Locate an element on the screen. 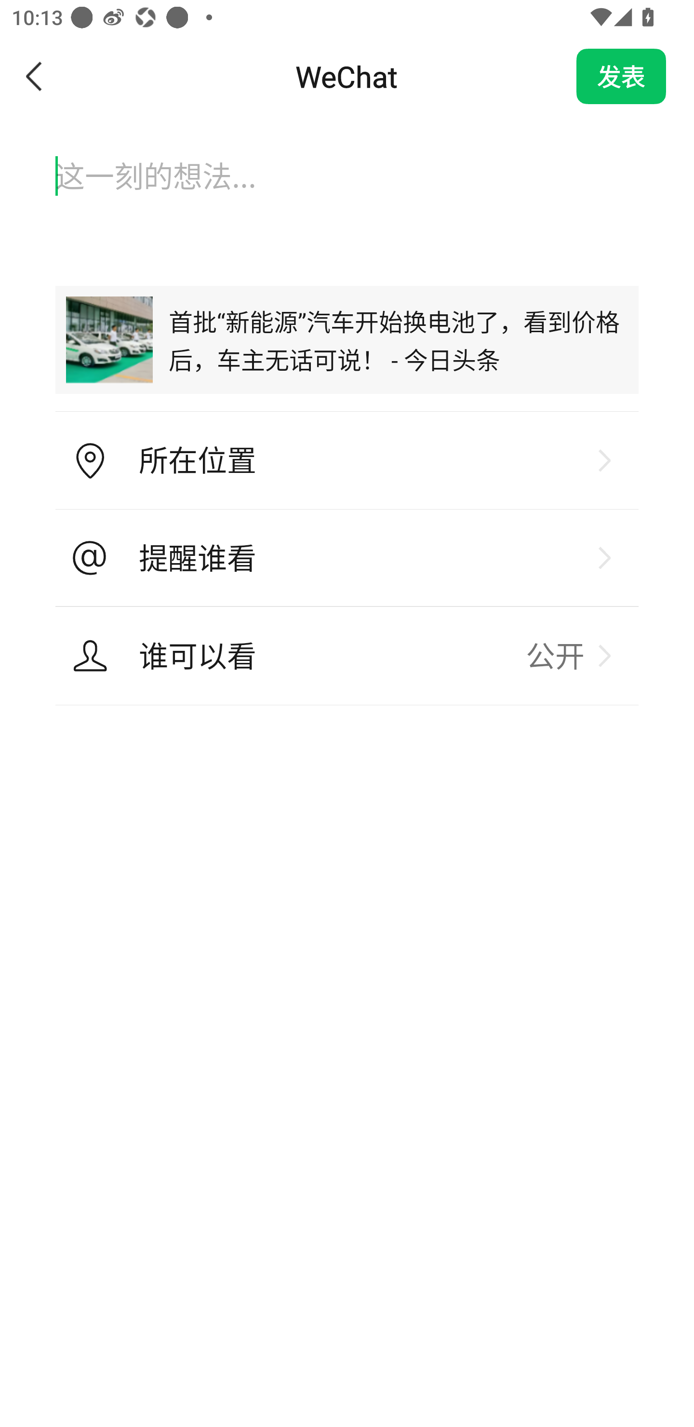 This screenshot has width=694, height=1427. 返回 is located at coordinates (35, 76).